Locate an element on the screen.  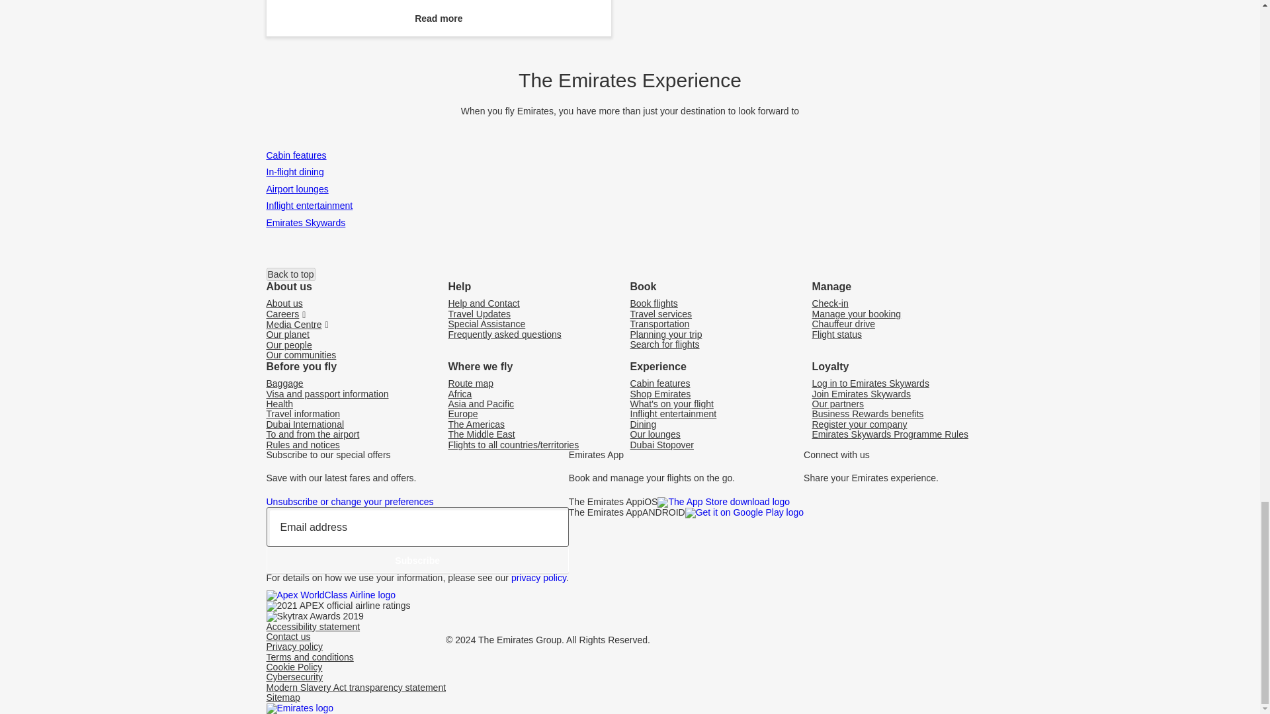
World Class Airline APEX Official Airline Ratings is located at coordinates (330, 596).